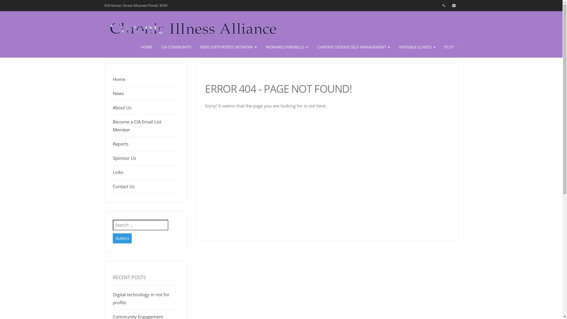 The height and width of the screenshot is (319, 567). What do you see at coordinates (141, 298) in the screenshot?
I see `Digital technology in not for profits` at bounding box center [141, 298].